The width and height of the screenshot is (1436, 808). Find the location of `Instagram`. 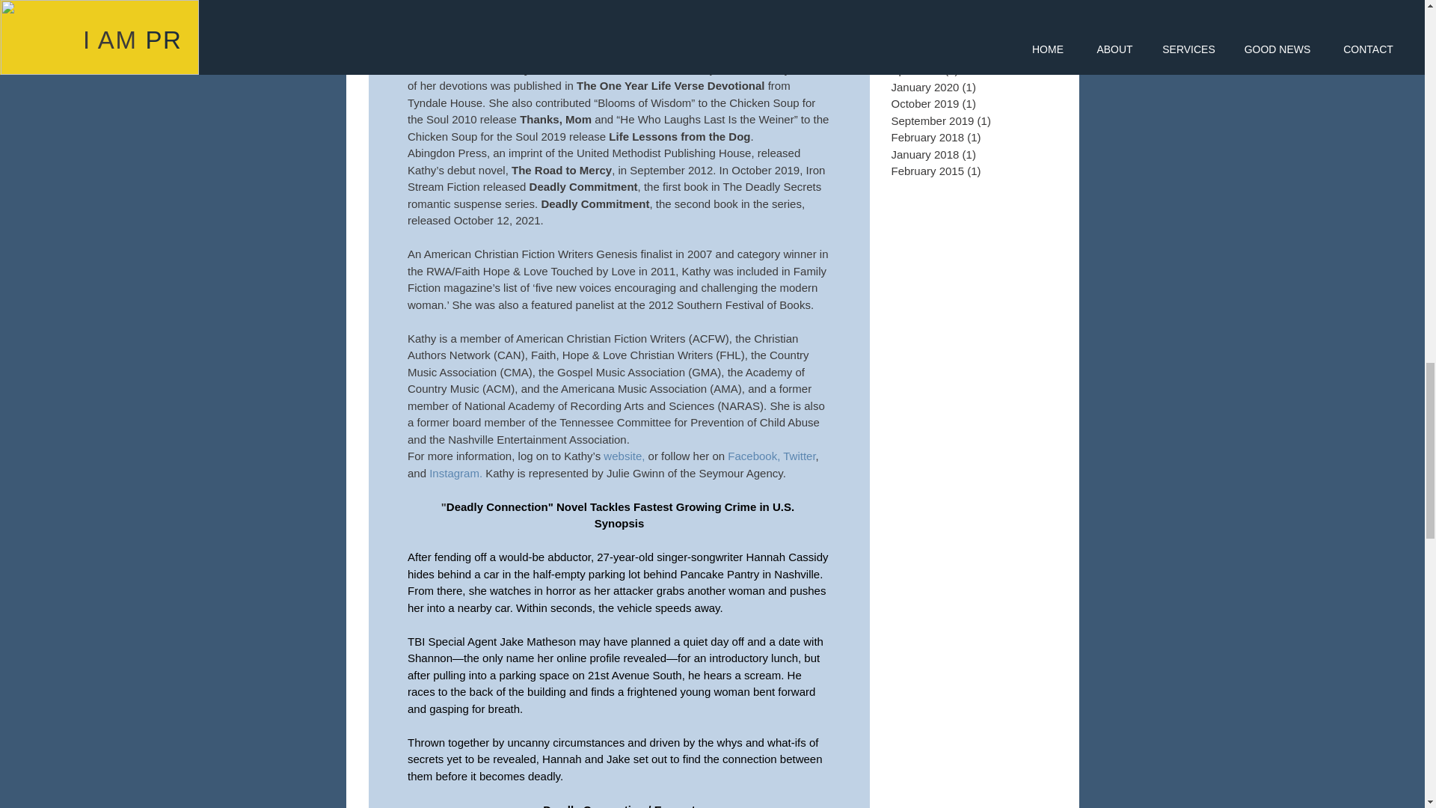

Instagram is located at coordinates (455, 473).